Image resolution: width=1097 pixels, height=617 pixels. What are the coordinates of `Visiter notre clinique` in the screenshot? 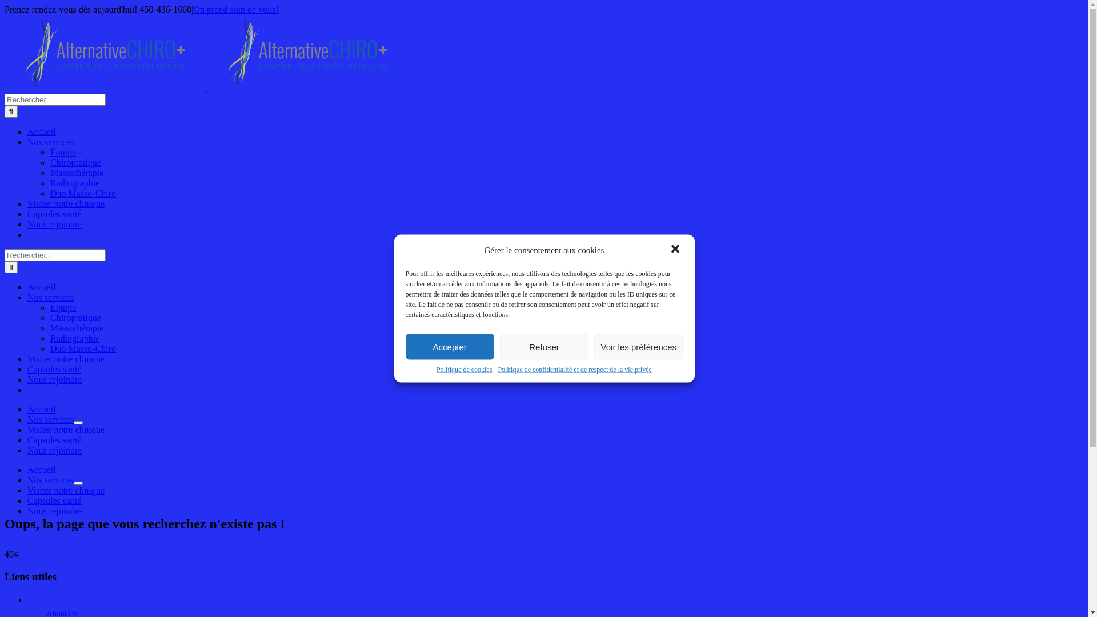 It's located at (66, 430).